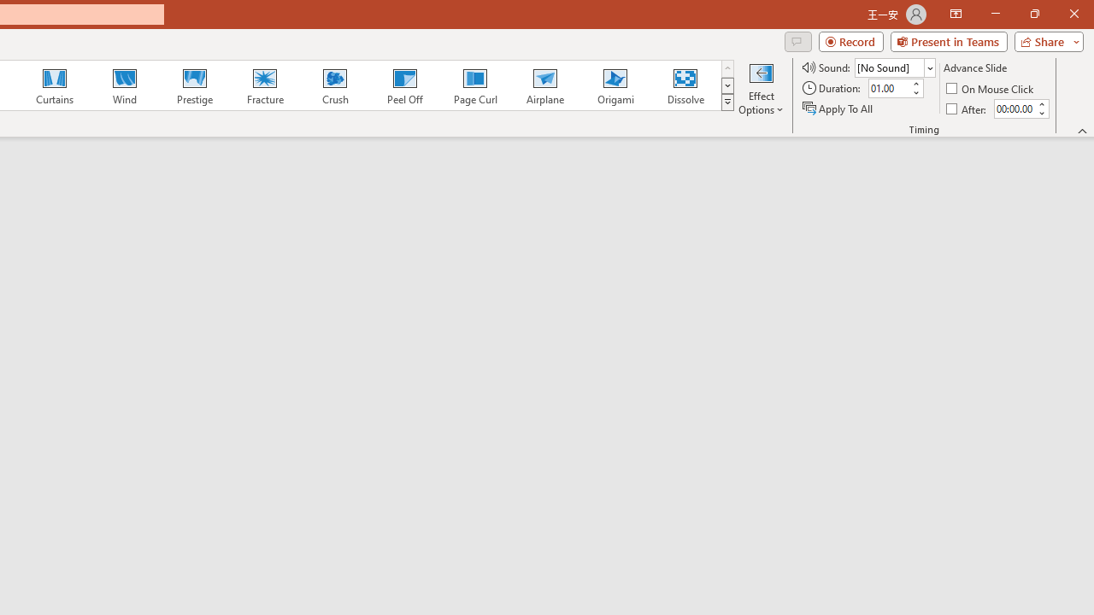 The image size is (1094, 615). I want to click on Crush, so click(334, 85).